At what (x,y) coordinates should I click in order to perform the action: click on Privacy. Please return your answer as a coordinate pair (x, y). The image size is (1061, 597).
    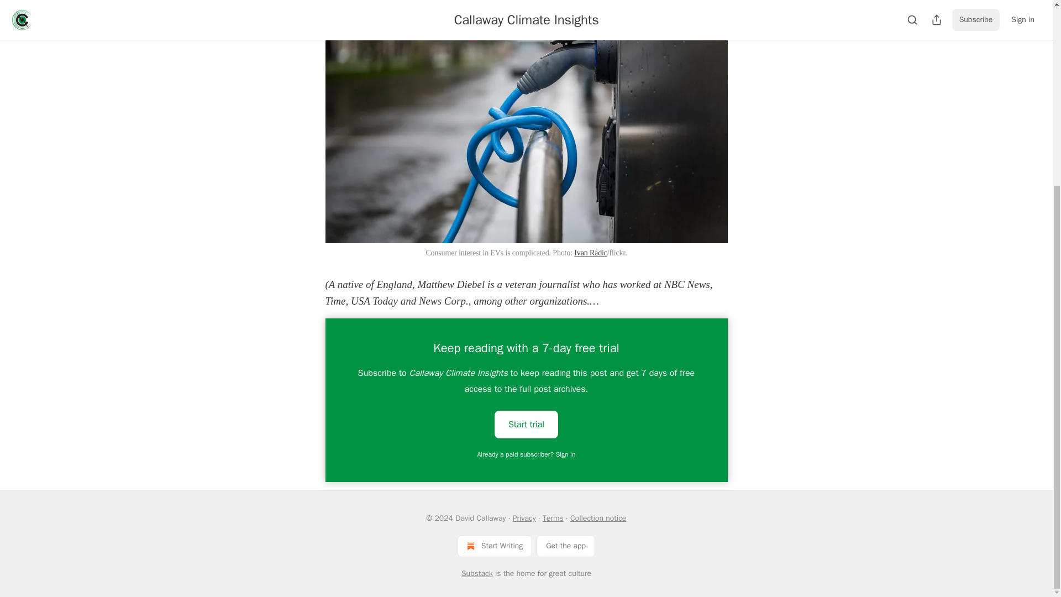
    Looking at the image, I should click on (524, 518).